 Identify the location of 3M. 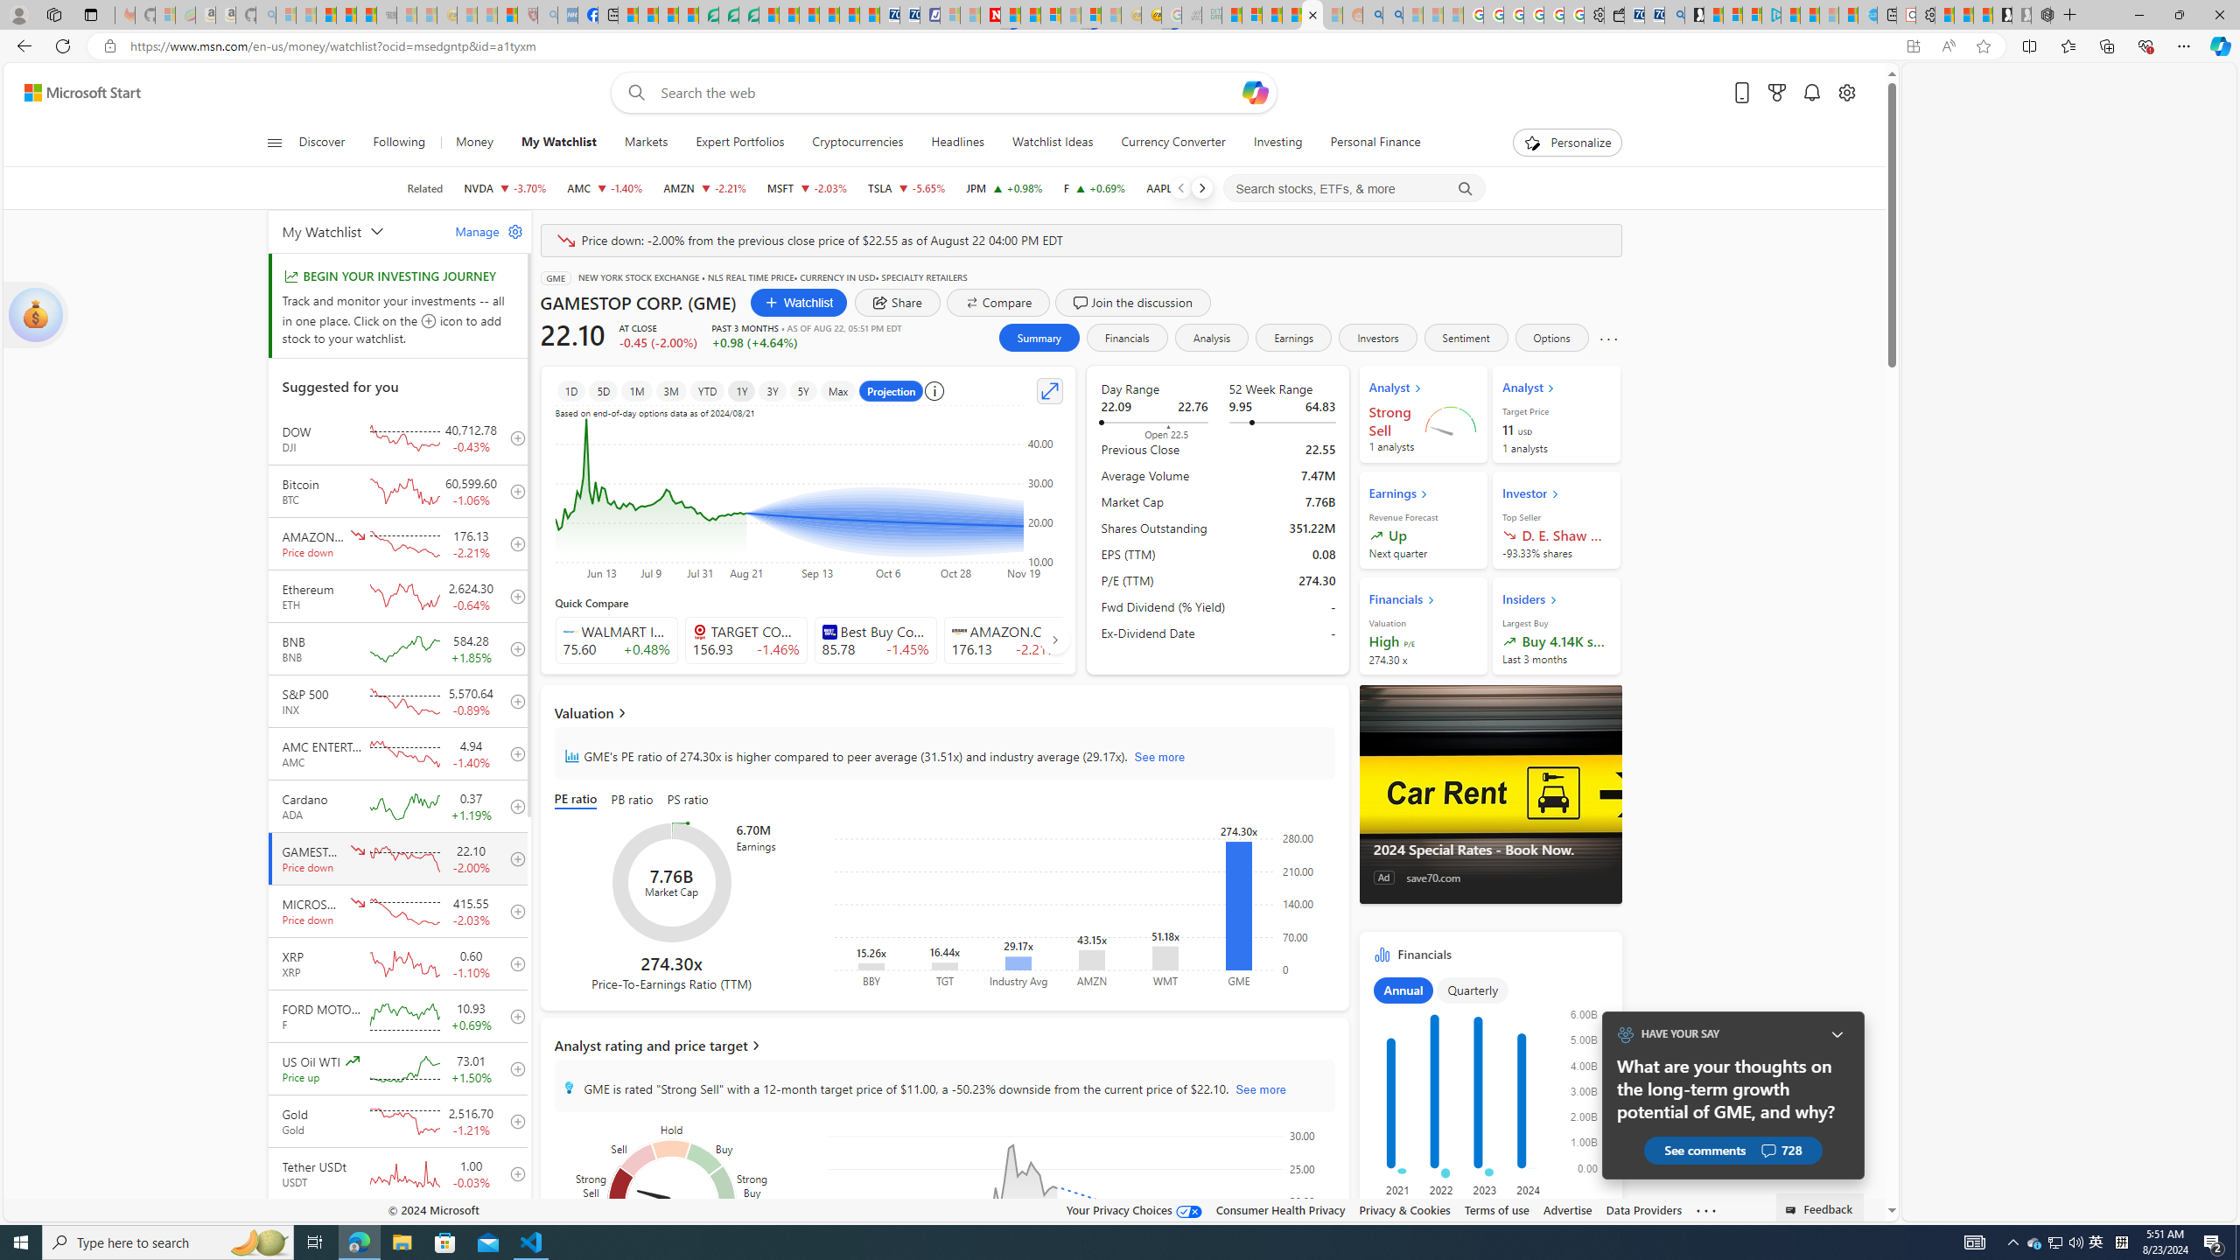
(672, 390).